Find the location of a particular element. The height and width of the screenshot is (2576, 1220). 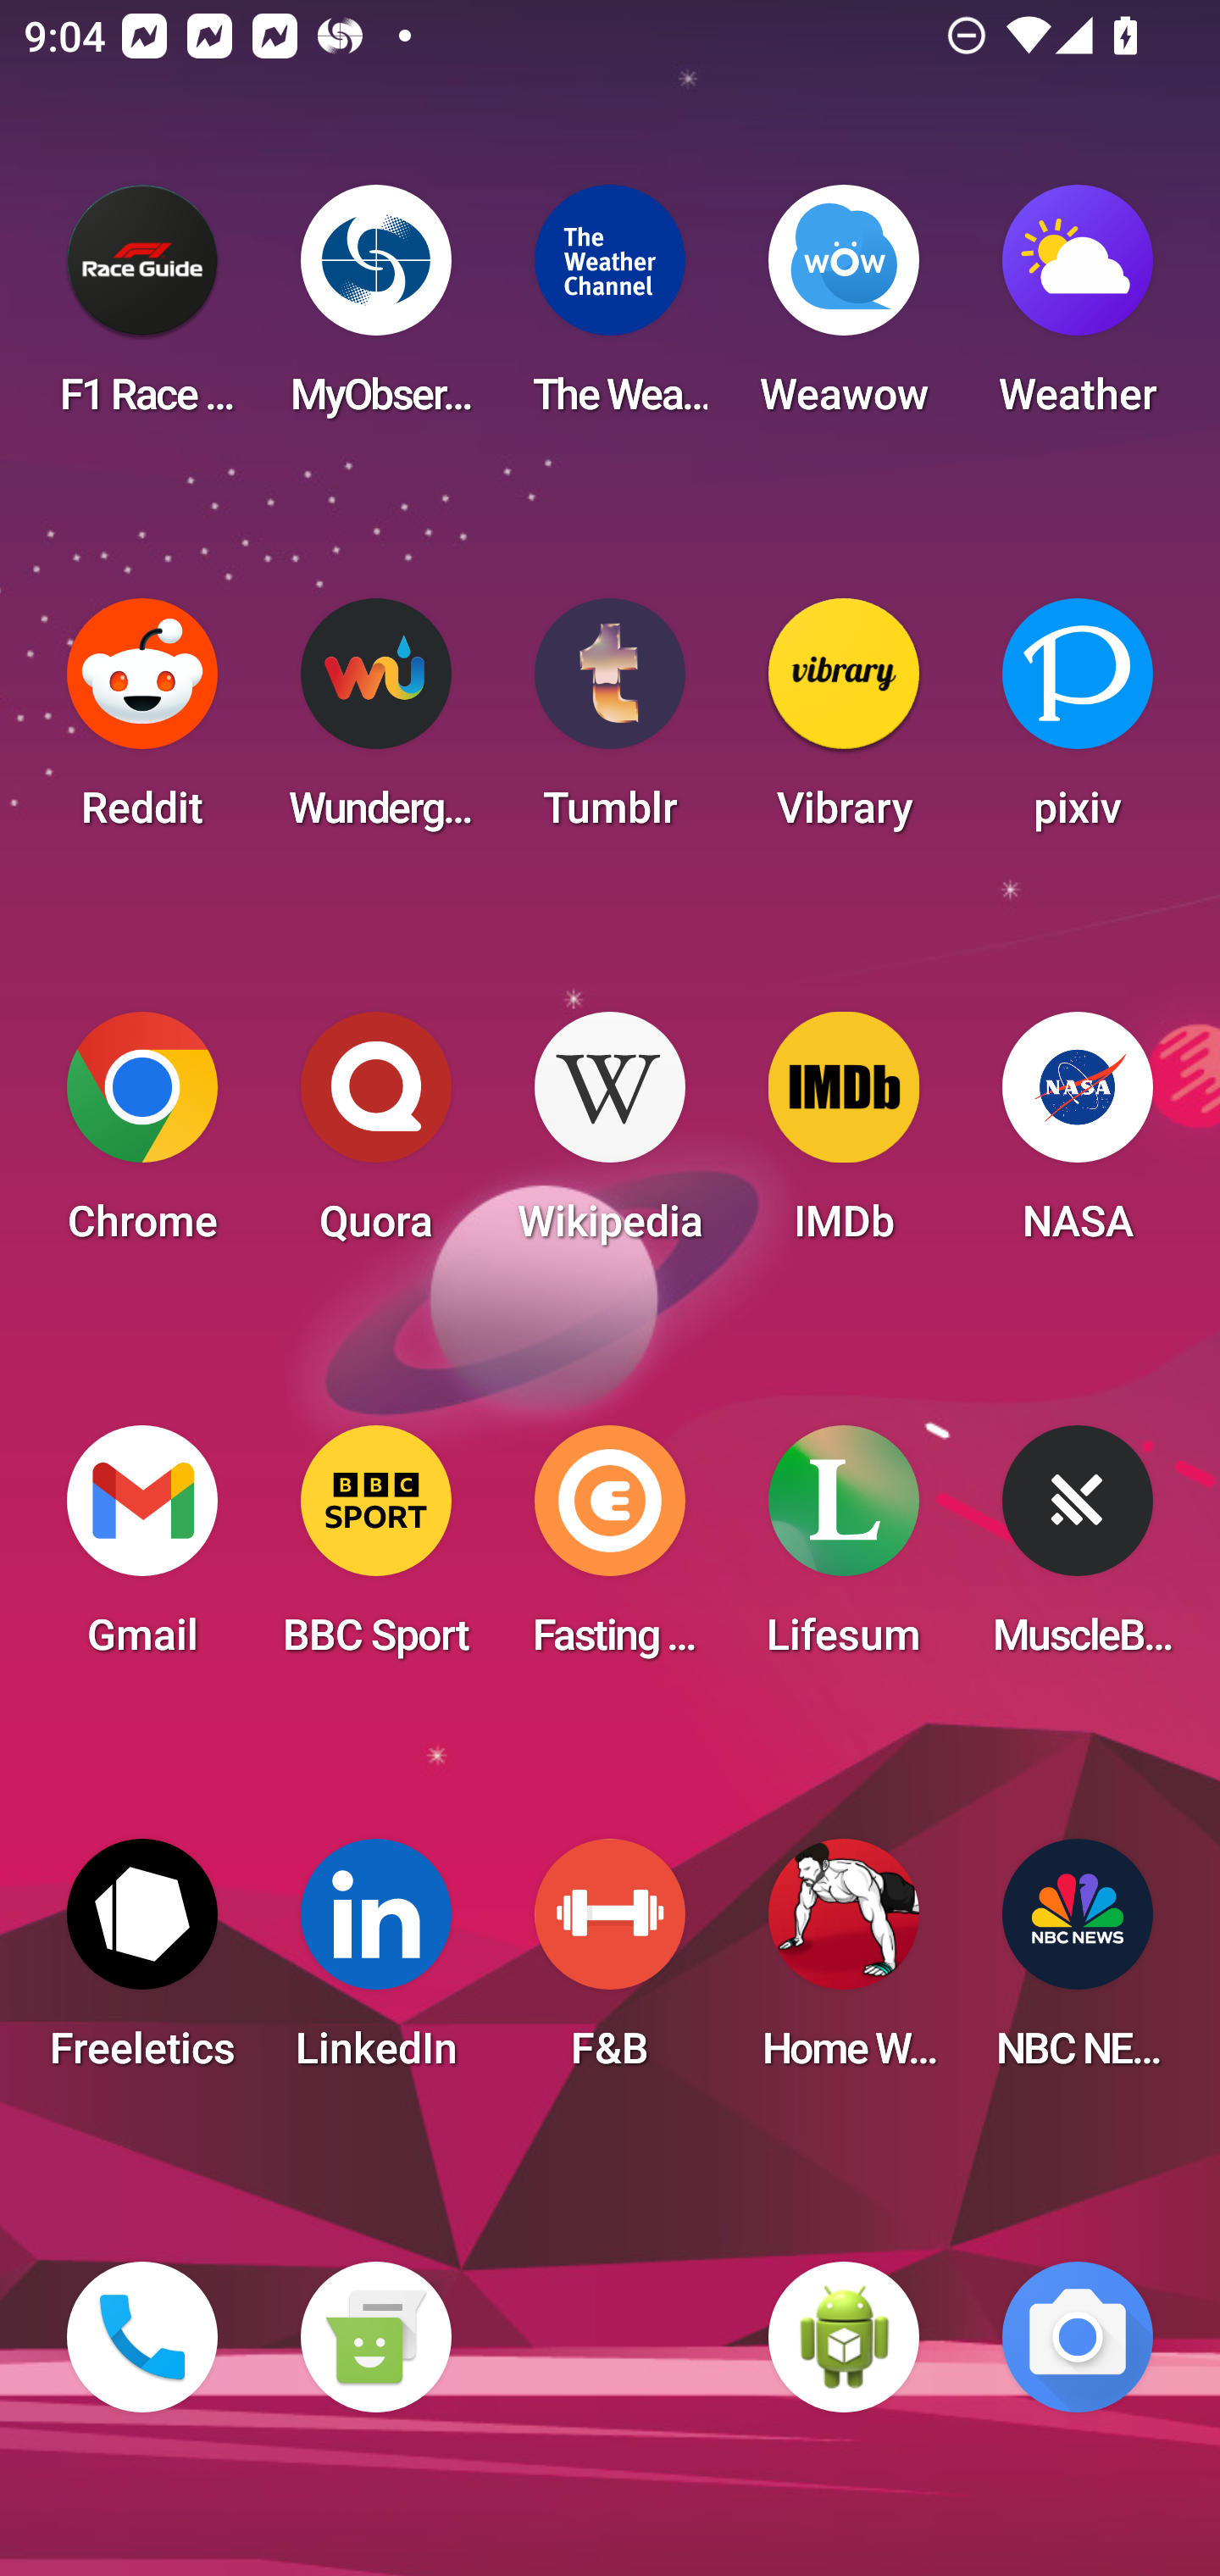

MyObservatory is located at coordinates (375, 310).